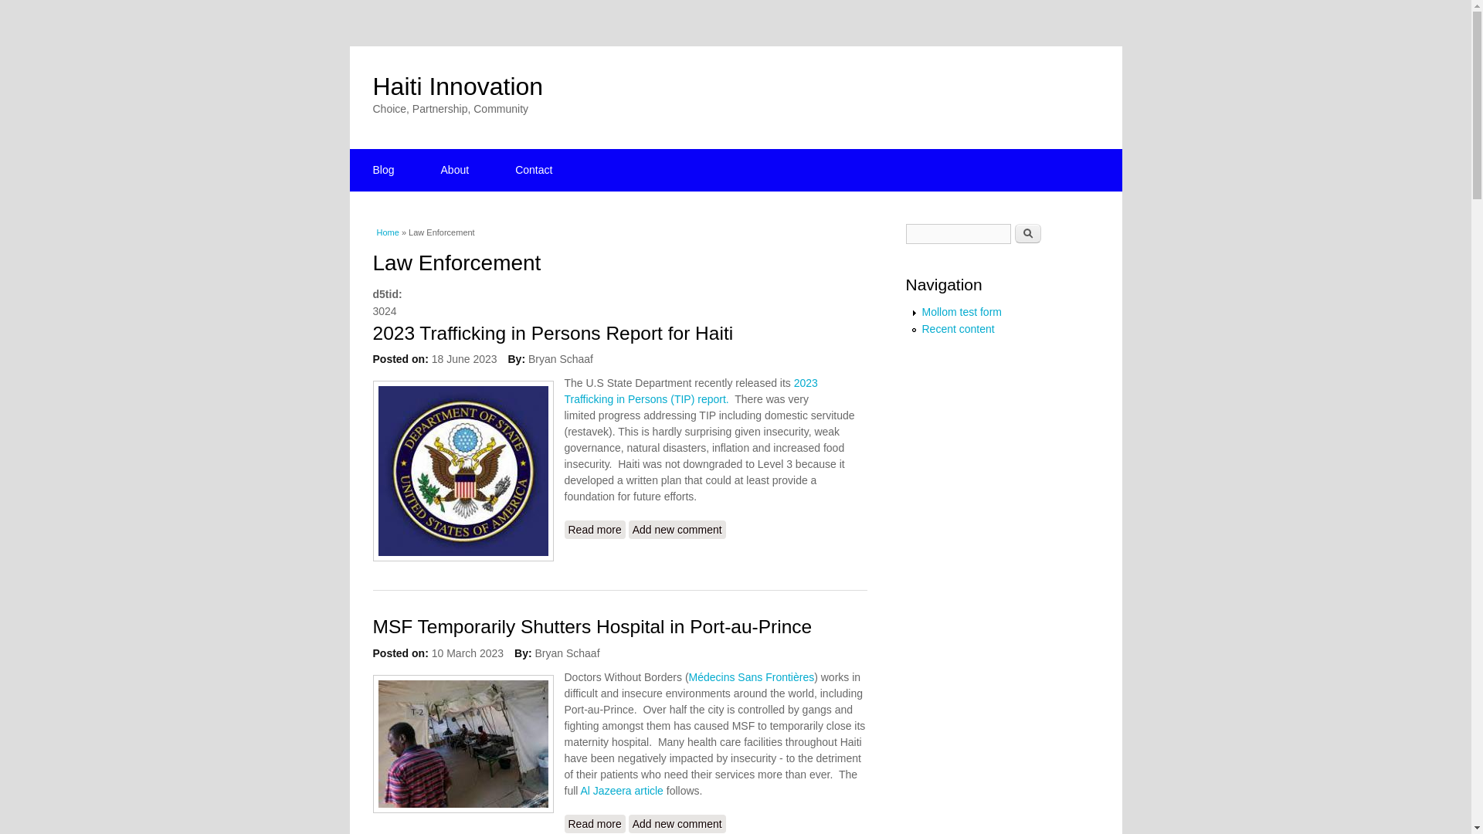 This screenshot has height=834, width=1483. Describe the element at coordinates (1027, 233) in the screenshot. I see `Search` at that location.